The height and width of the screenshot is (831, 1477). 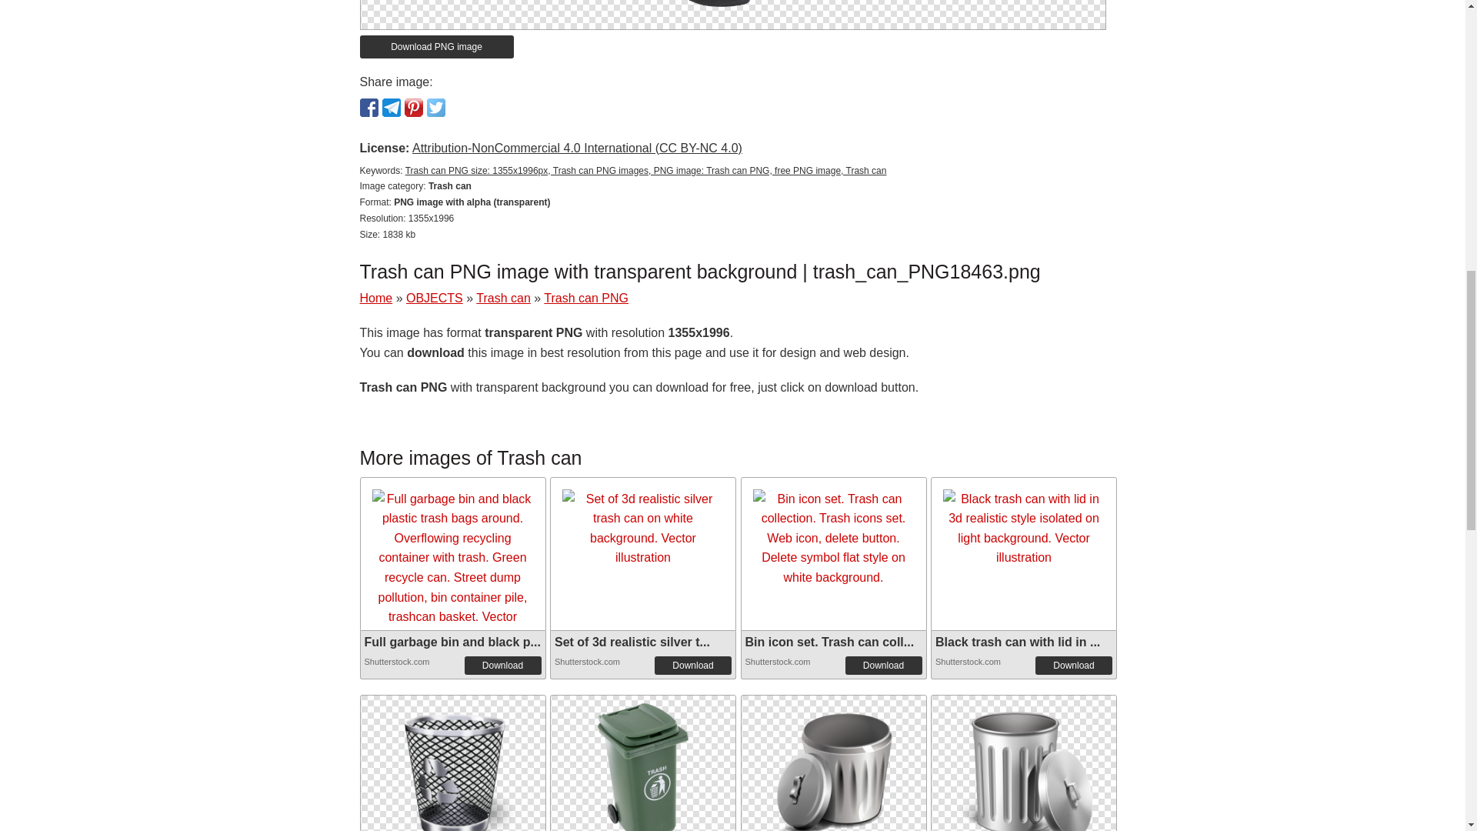 What do you see at coordinates (632, 642) in the screenshot?
I see `Set of 3d realistic silver t...` at bounding box center [632, 642].